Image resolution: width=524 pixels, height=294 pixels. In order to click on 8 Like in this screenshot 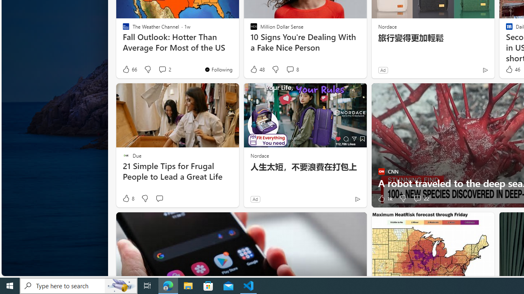, I will do `click(128, 198)`.